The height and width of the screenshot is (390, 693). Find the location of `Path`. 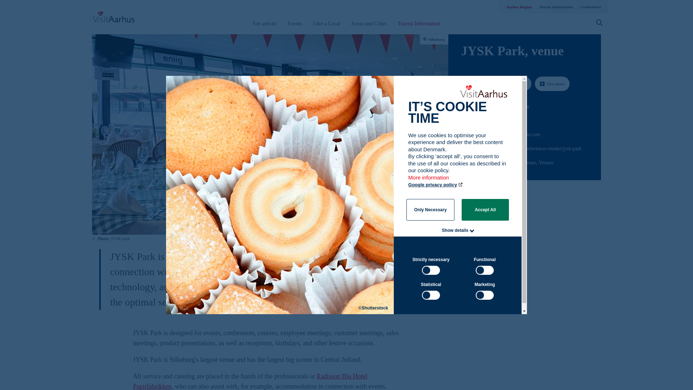

Path is located at coordinates (463, 147).